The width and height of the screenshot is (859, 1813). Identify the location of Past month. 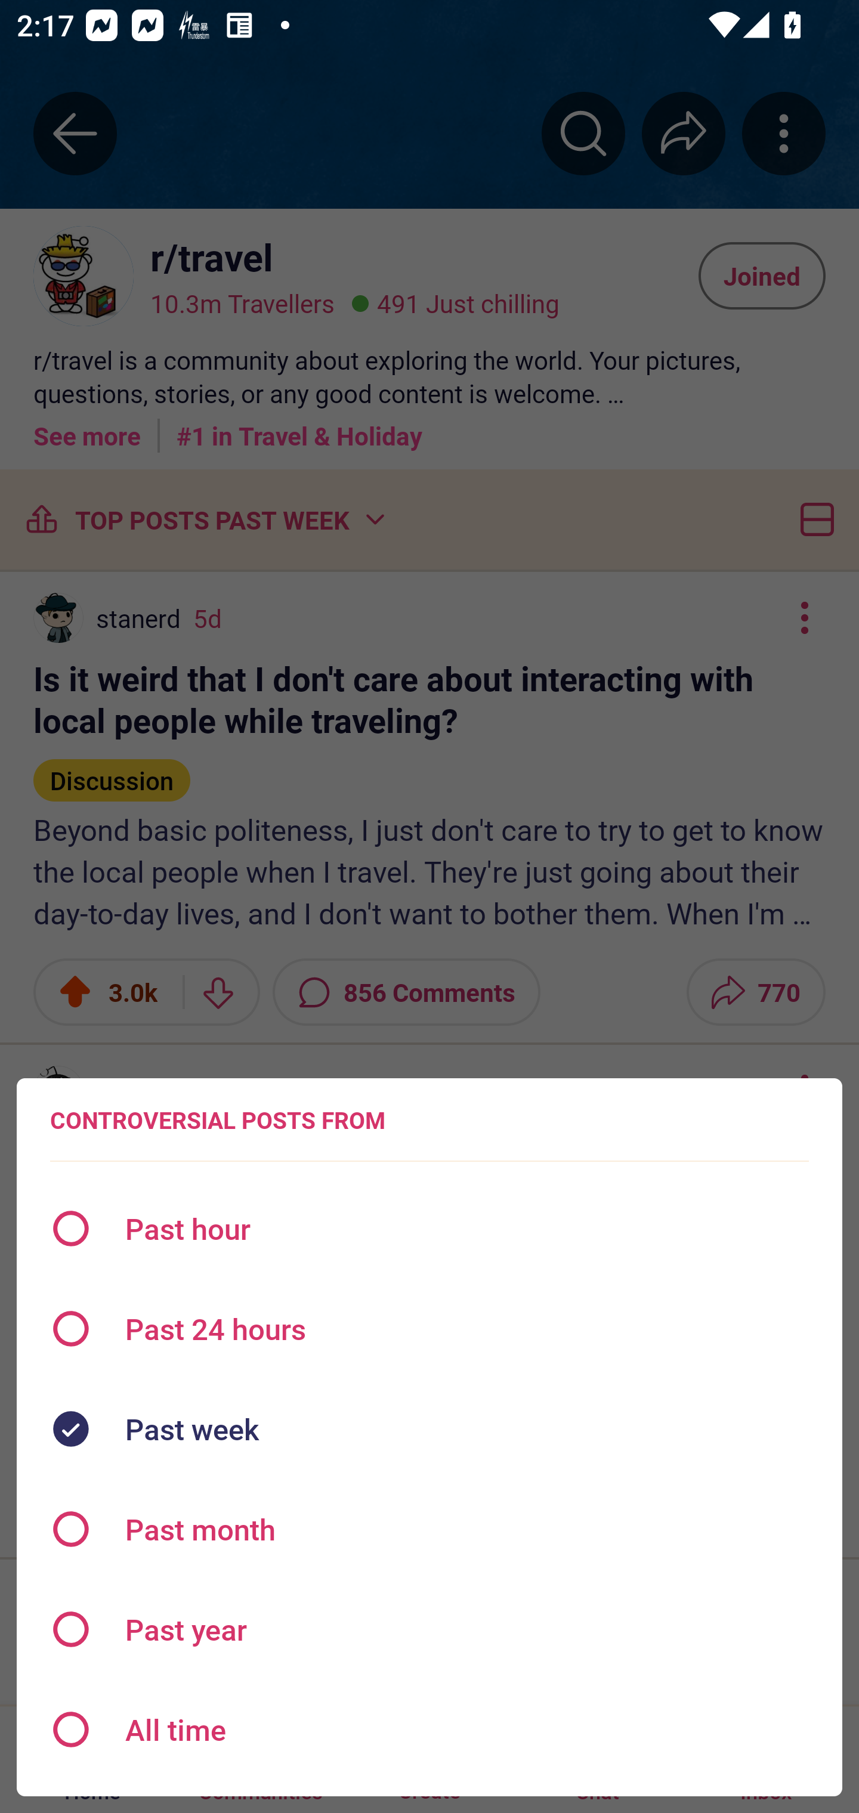
(429, 1529).